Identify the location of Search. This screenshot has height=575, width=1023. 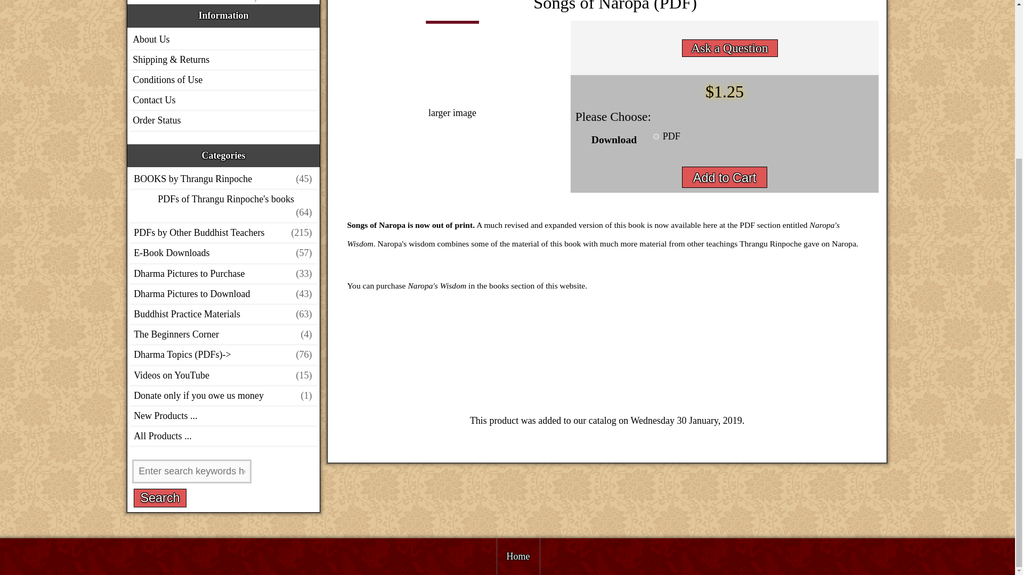
(160, 498).